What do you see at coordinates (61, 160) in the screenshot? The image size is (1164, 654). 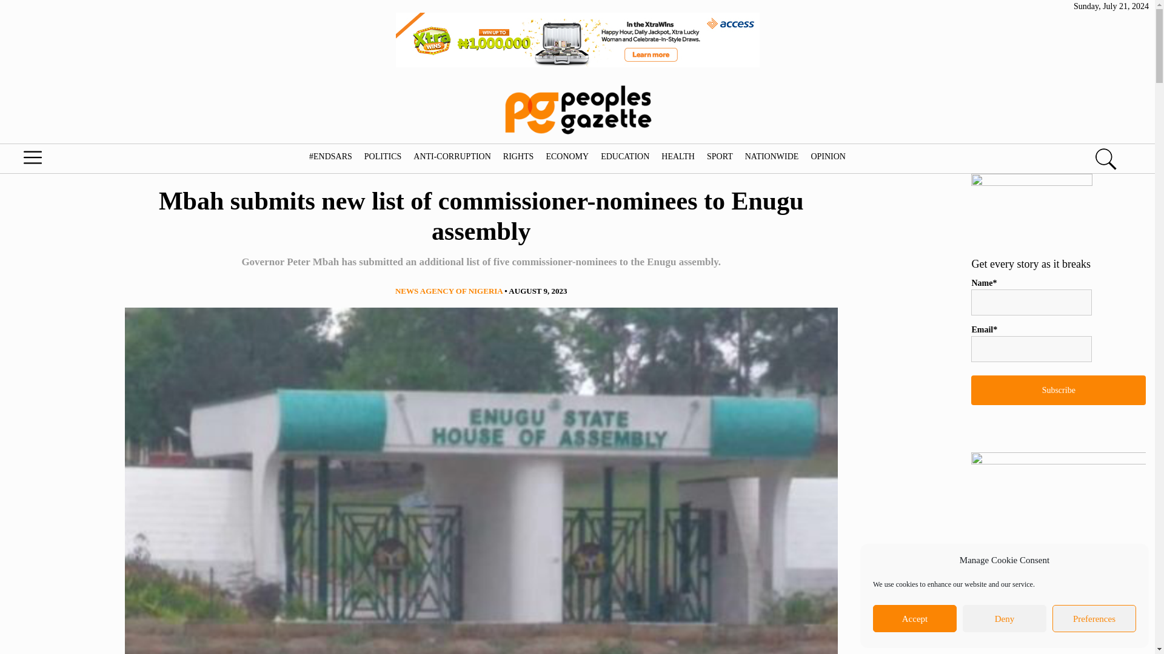 I see `Menu` at bounding box center [61, 160].